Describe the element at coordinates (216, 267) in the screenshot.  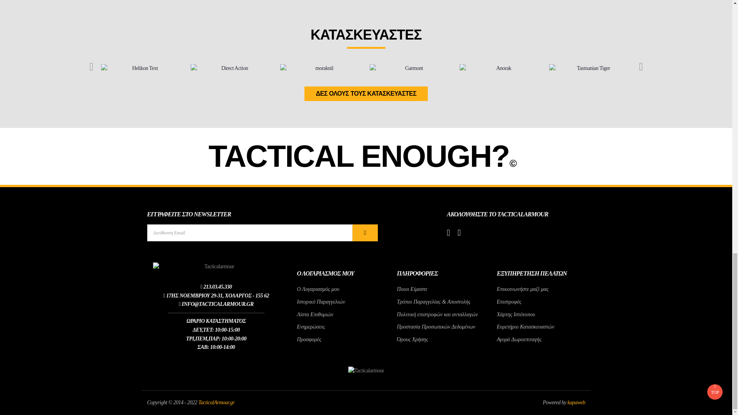
I see `Tacticalarmour` at that location.